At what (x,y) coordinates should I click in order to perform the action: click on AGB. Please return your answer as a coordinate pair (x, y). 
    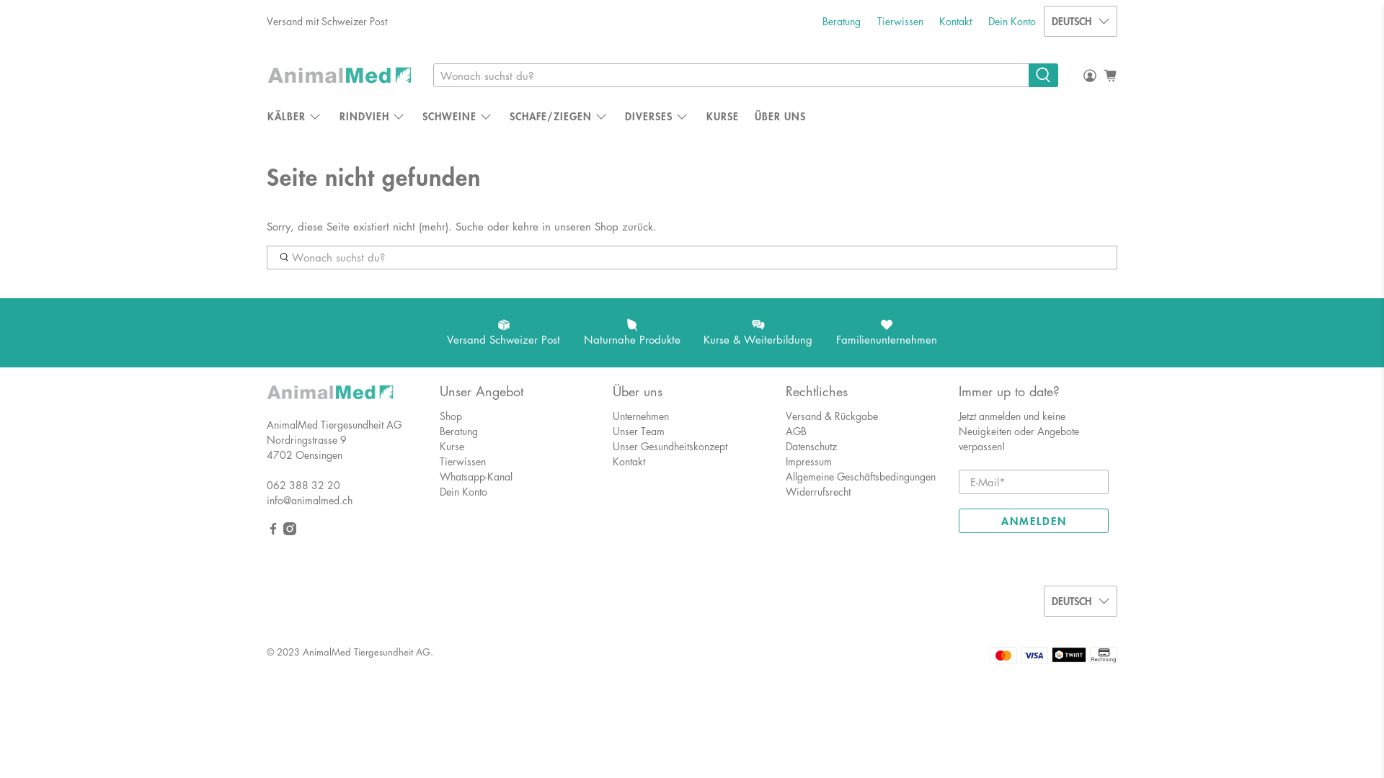
    Looking at the image, I should click on (796, 431).